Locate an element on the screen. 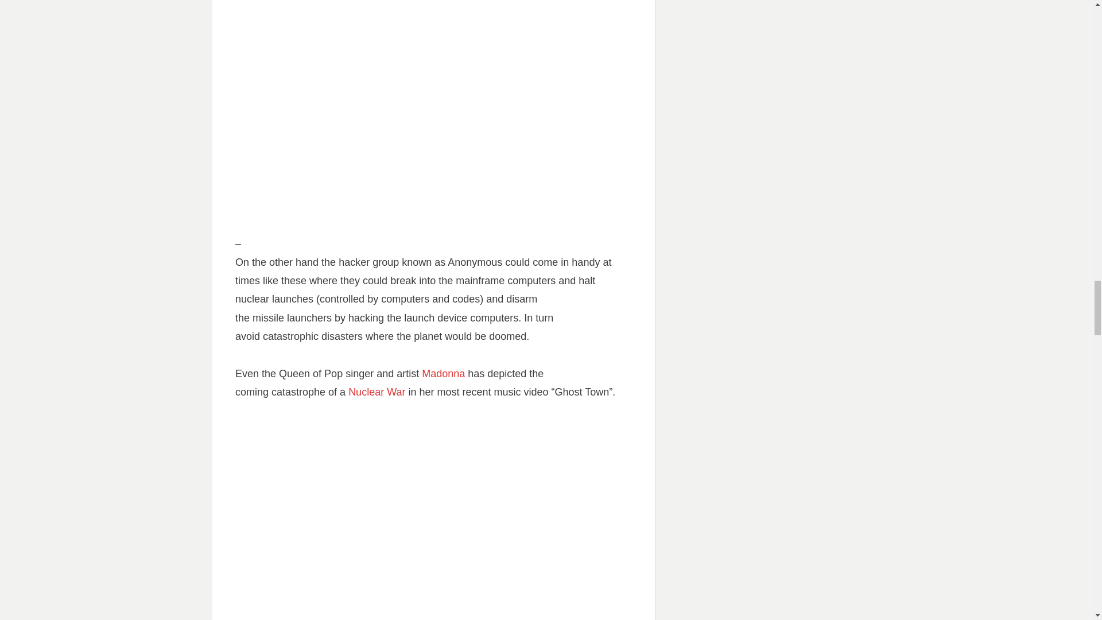  Nuclear War is located at coordinates (377, 392).